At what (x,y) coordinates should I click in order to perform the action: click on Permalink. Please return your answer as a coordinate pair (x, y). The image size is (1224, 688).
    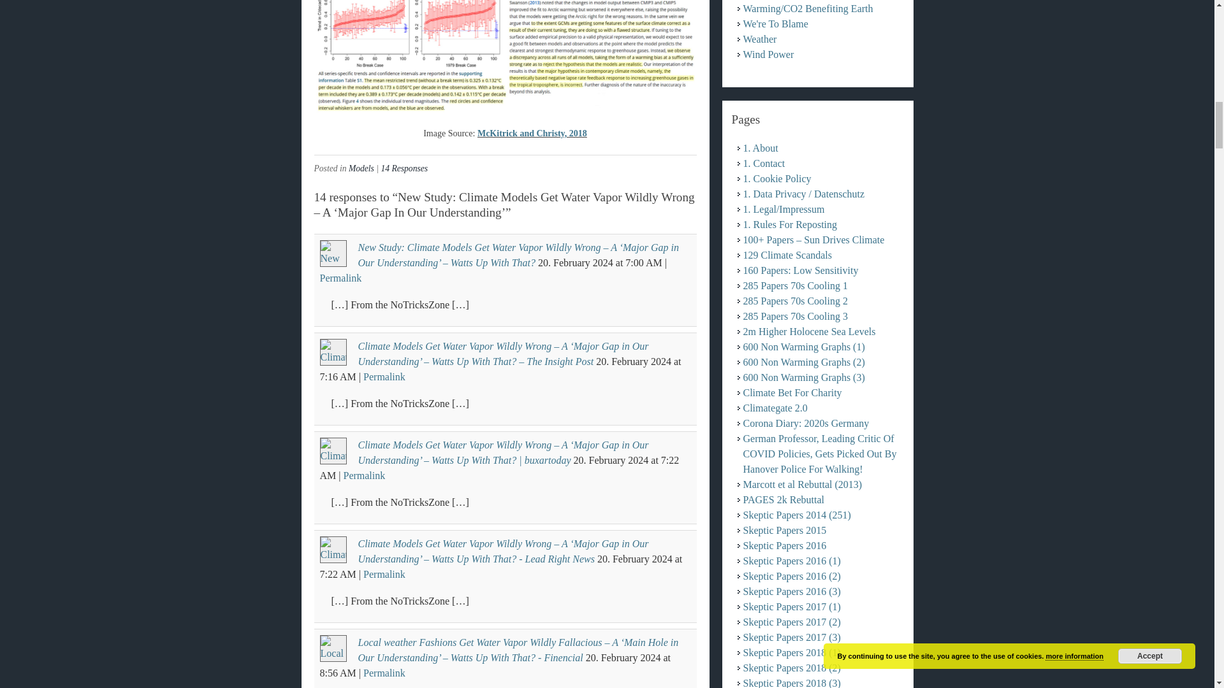
    Looking at the image, I should click on (340, 278).